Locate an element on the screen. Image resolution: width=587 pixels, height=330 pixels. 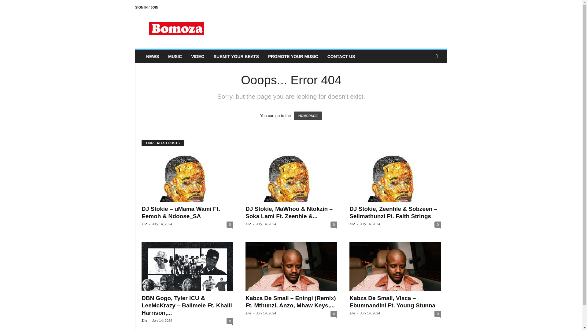
Zile is located at coordinates (248, 224).